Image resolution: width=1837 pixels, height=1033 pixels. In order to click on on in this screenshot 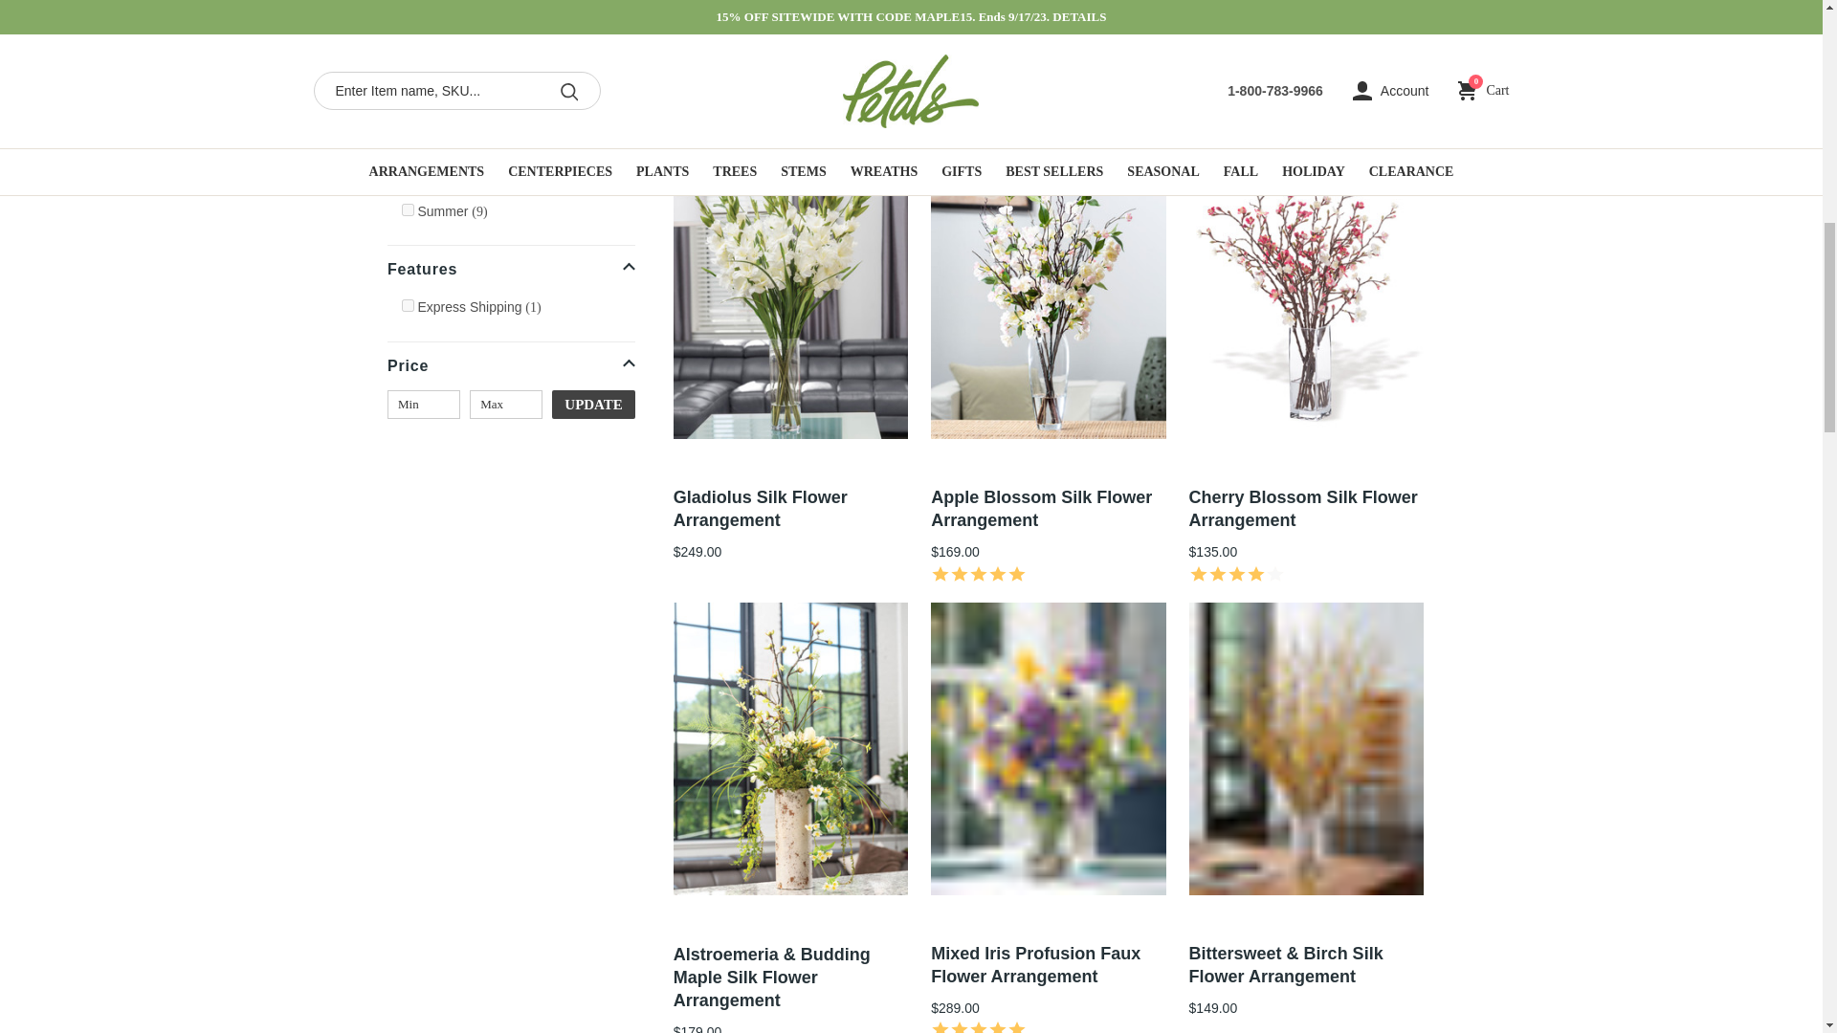, I will do `click(408, 48)`.